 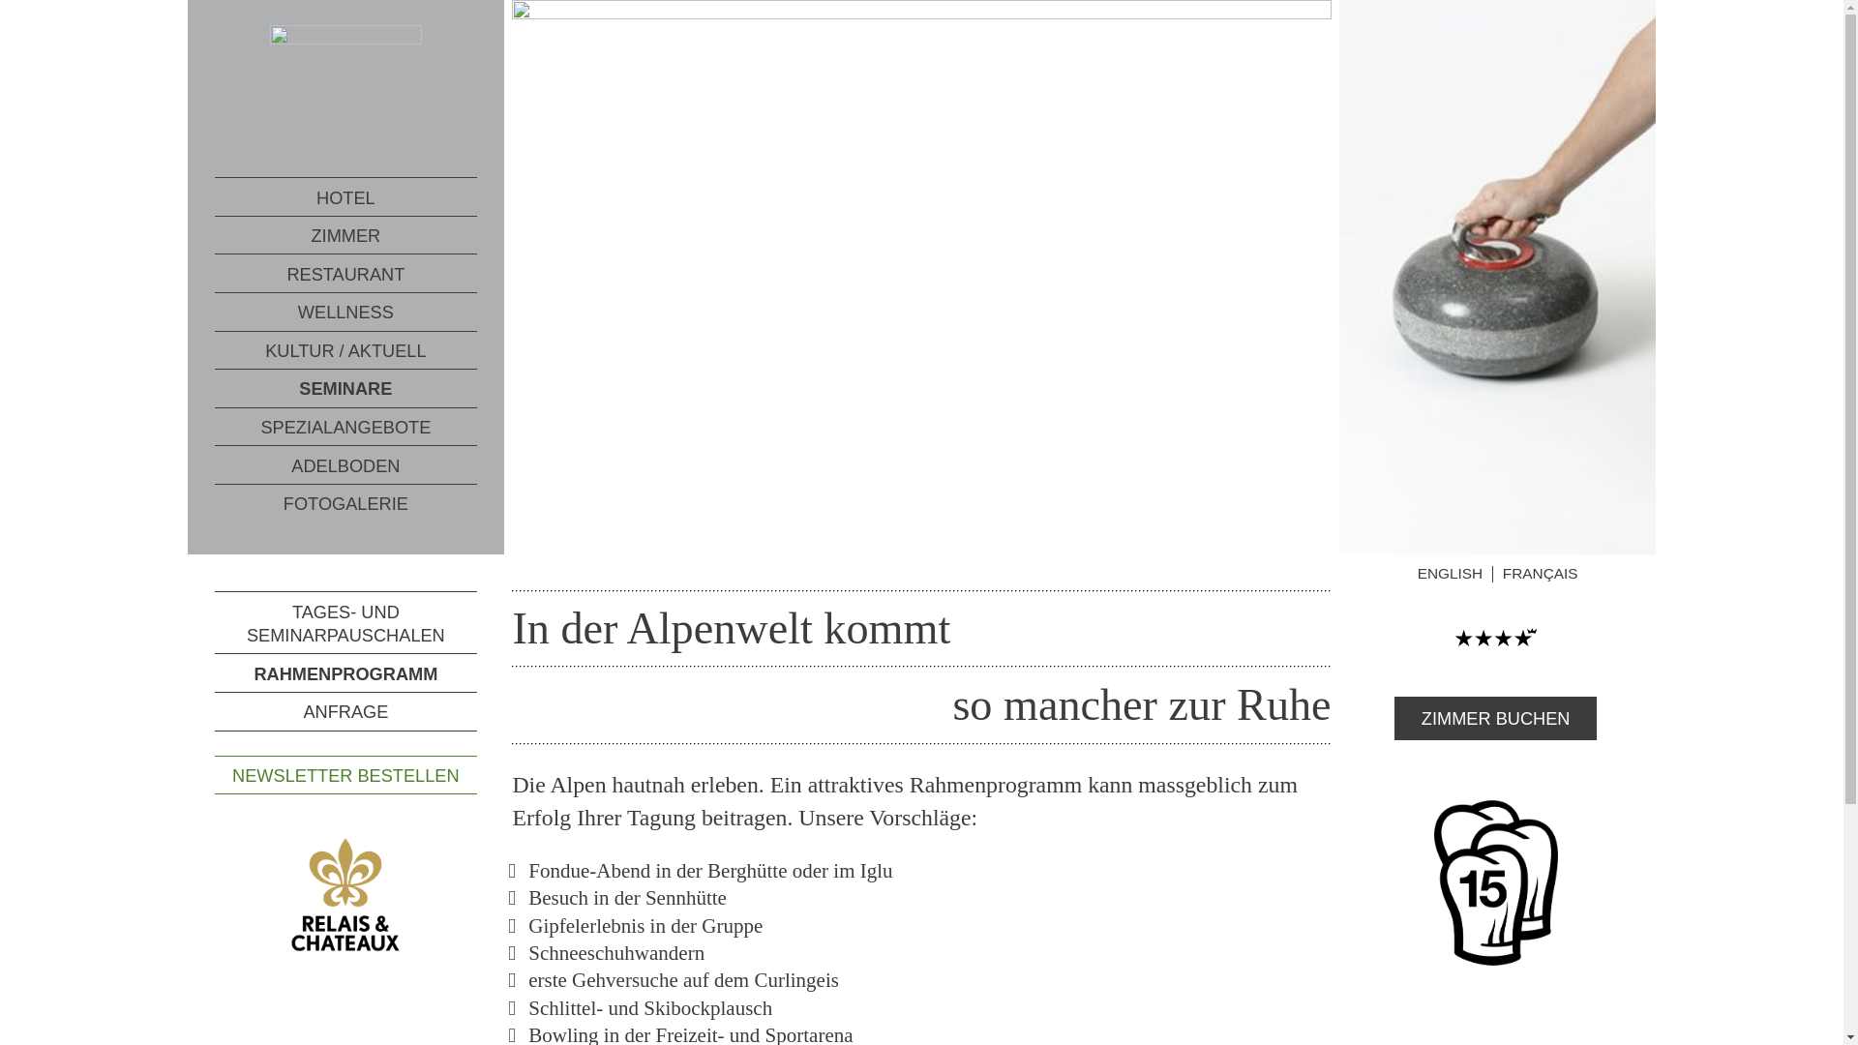 I want to click on RAHMENPROGRAMM, so click(x=346, y=672).